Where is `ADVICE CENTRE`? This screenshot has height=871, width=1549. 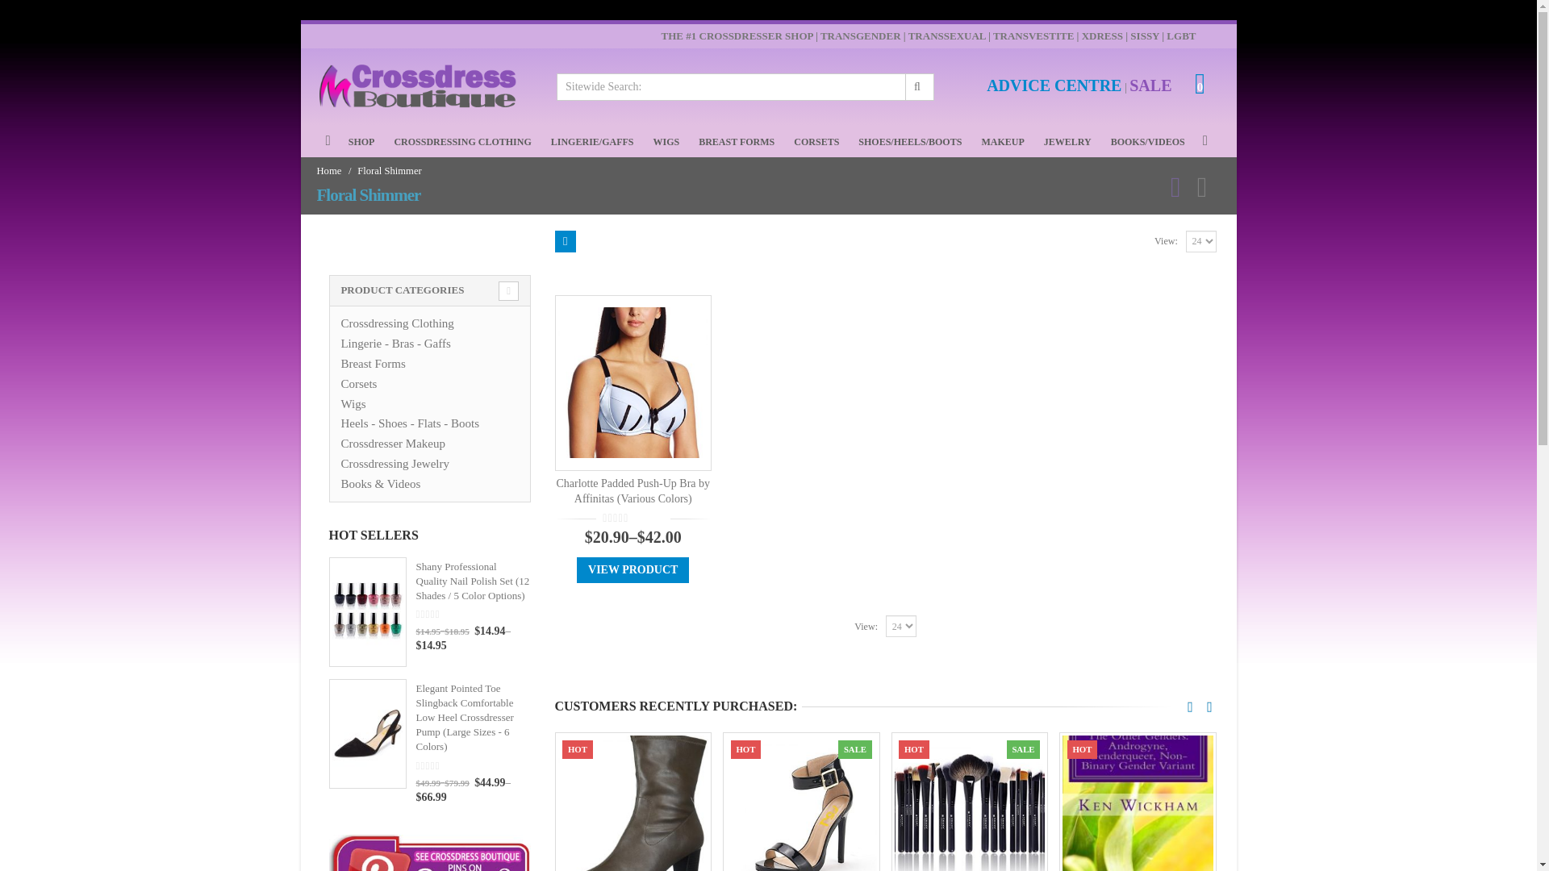 ADVICE CENTRE is located at coordinates (1054, 87).